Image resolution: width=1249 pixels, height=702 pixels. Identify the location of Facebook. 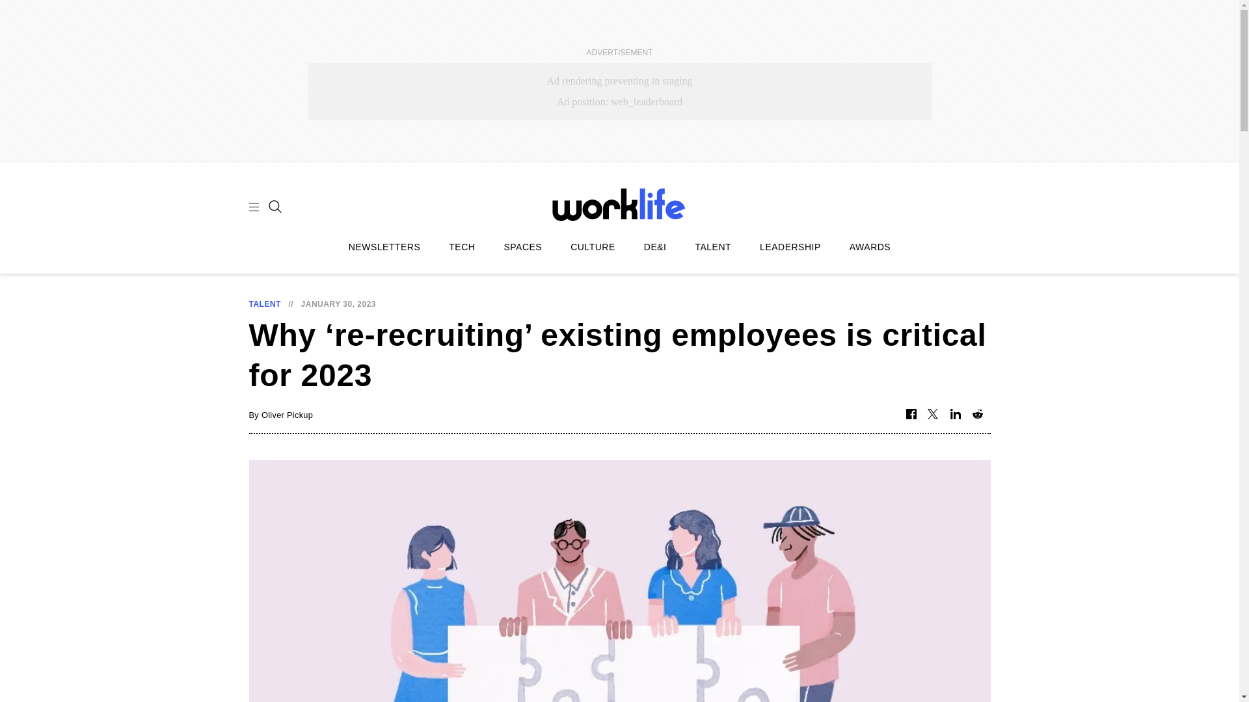
(911, 415).